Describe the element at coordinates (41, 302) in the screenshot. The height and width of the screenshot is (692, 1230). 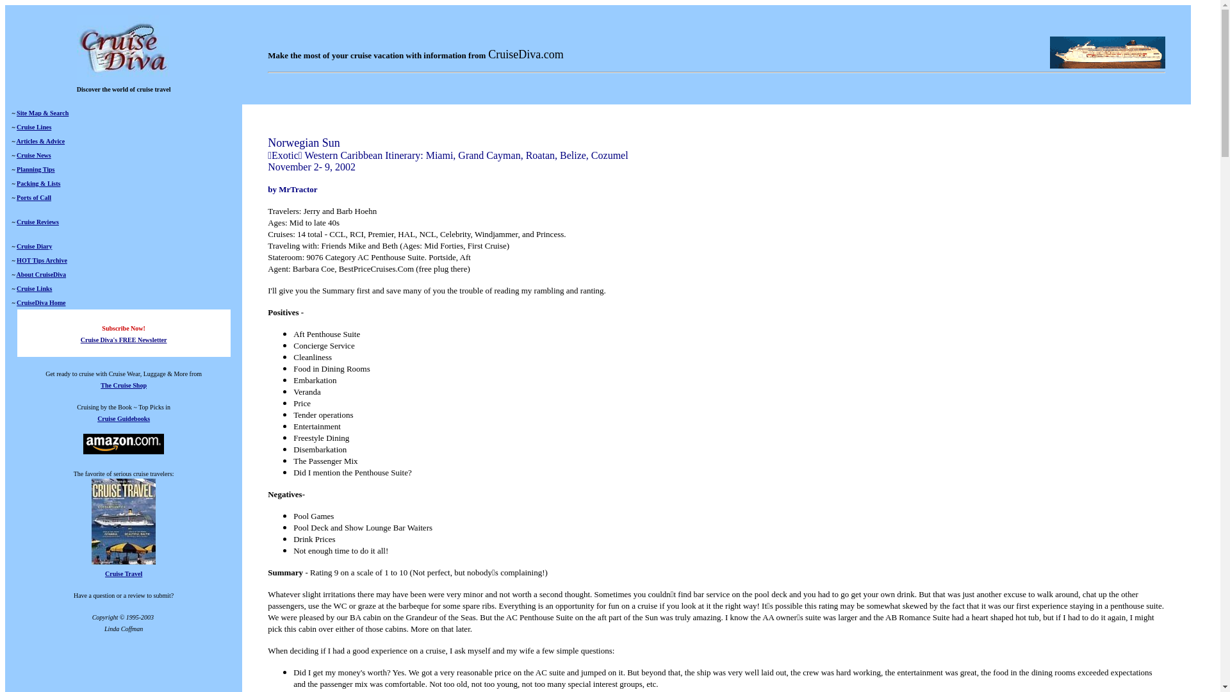
I see `CruiseDiva Home` at that location.